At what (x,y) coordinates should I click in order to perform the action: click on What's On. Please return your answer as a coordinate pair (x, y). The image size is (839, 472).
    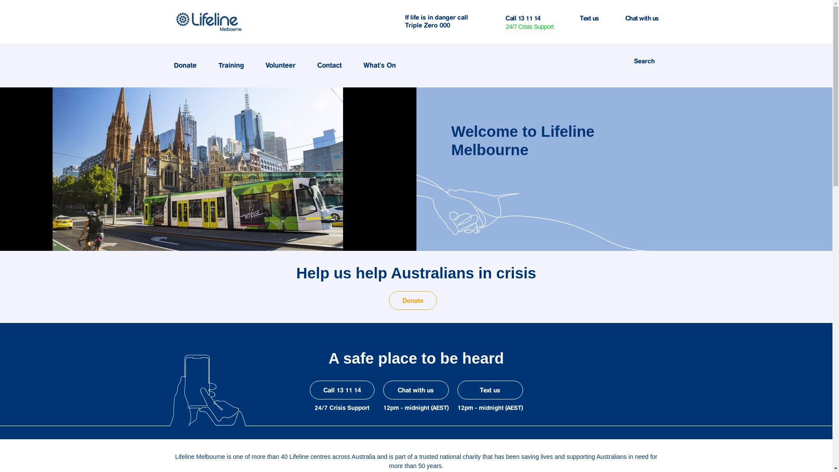
    Looking at the image, I should click on (384, 66).